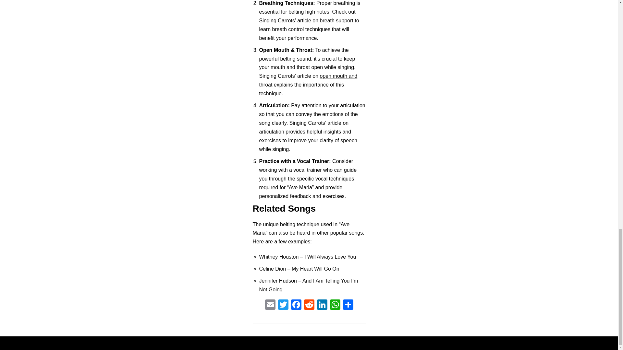 This screenshot has height=350, width=623. Describe the element at coordinates (336, 21) in the screenshot. I see `breath support` at that location.